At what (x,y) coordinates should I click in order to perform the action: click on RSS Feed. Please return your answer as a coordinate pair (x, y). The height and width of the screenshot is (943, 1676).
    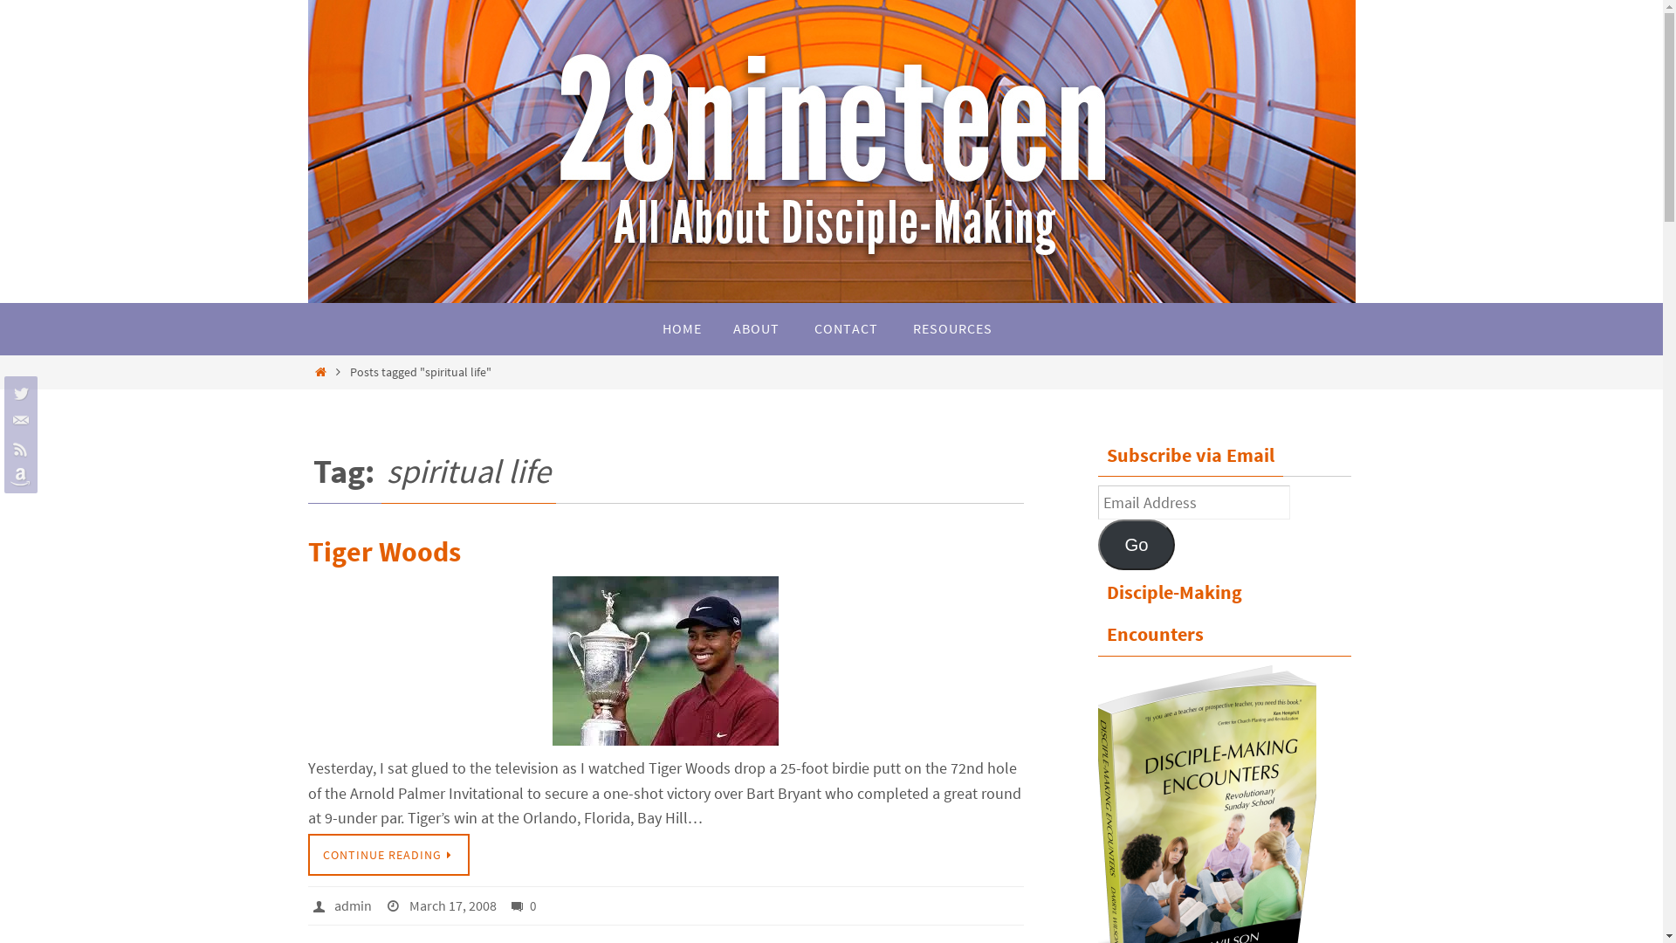
    Looking at the image, I should click on (18, 449).